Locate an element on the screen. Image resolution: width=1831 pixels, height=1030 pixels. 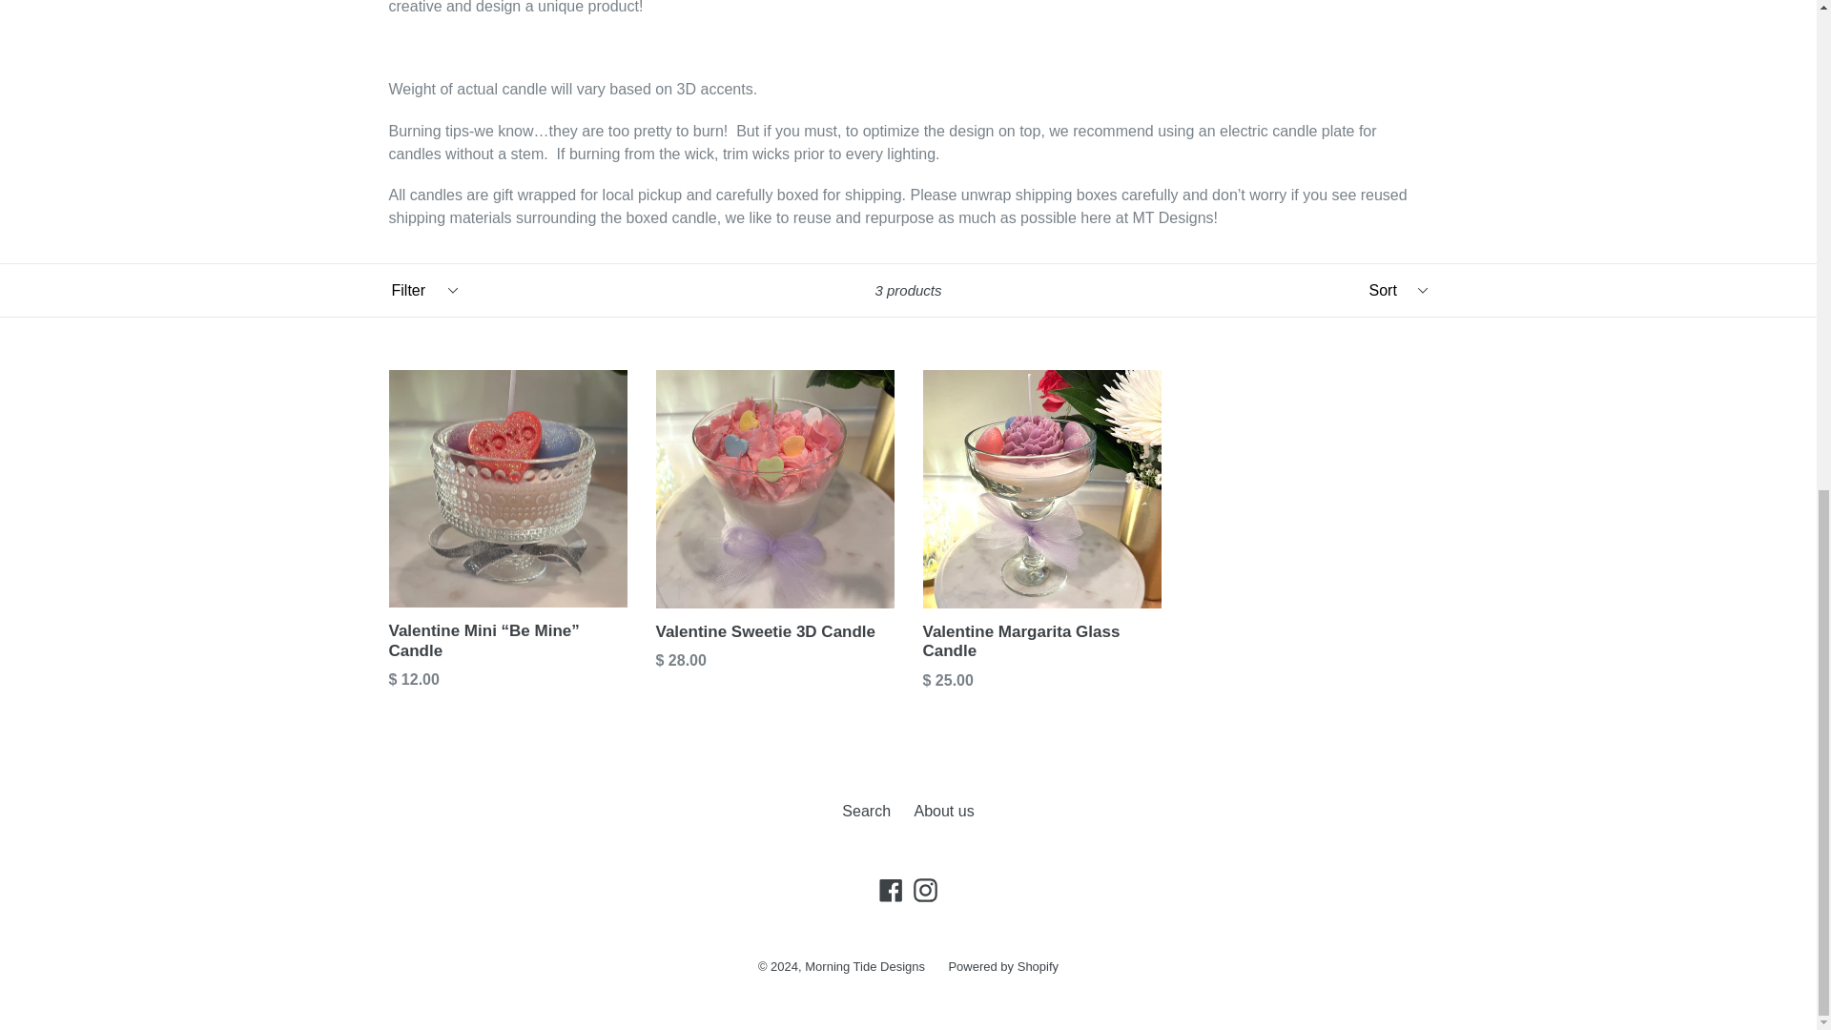
Morning Tide Designs on Instagram is located at coordinates (925, 891).